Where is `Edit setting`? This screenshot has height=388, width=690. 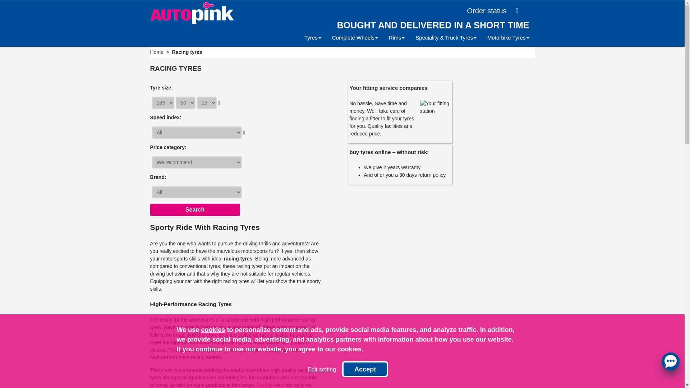 Edit setting is located at coordinates (322, 370).